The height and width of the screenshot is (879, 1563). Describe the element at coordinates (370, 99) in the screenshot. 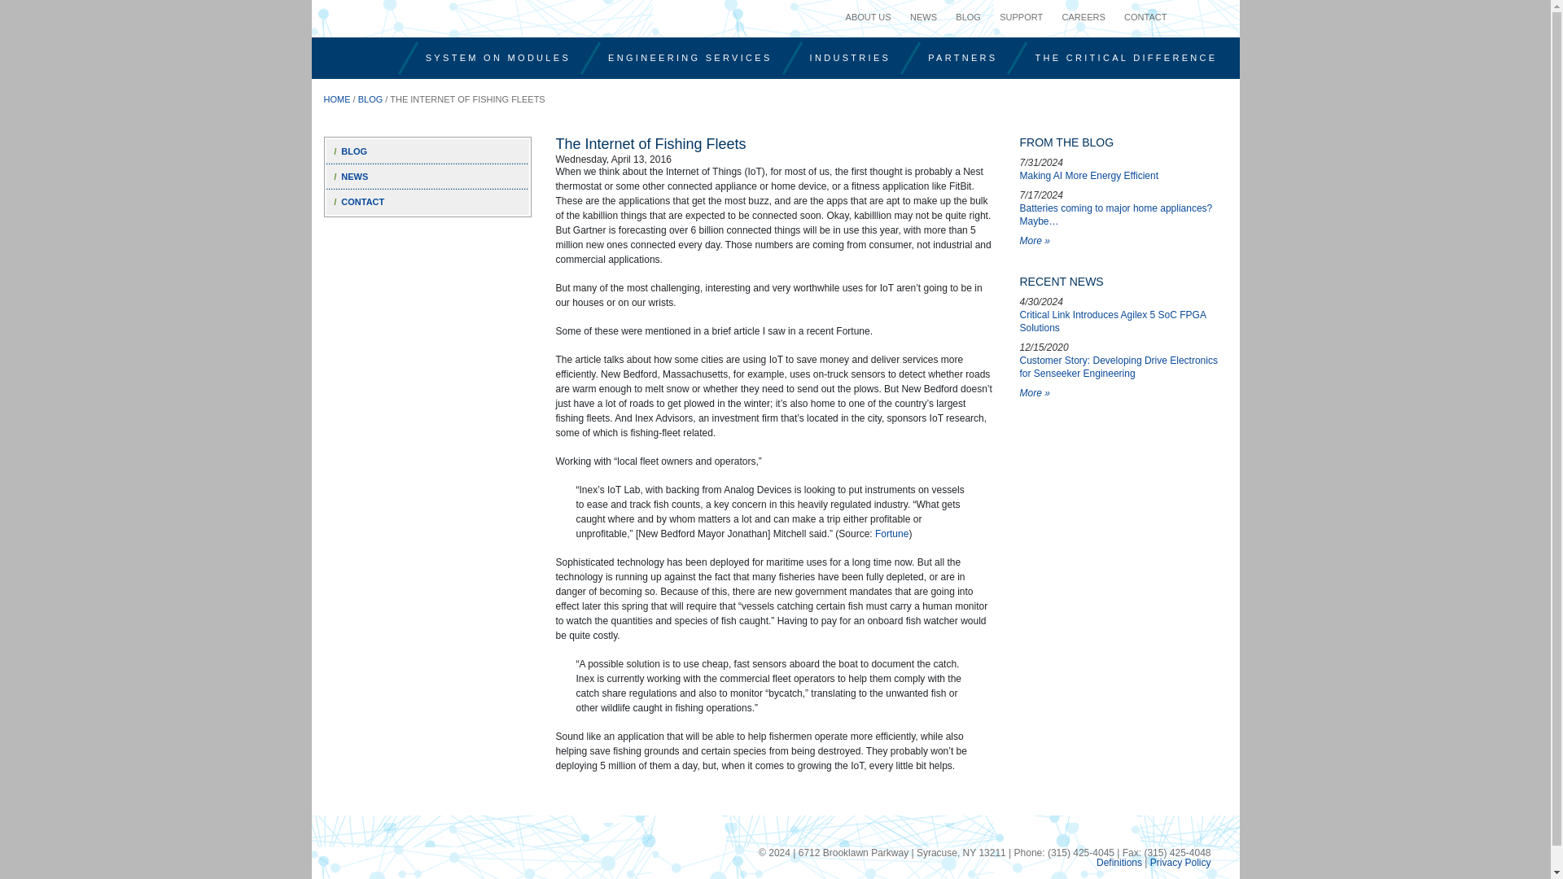

I see `Go to the Blog Category archives.` at that location.